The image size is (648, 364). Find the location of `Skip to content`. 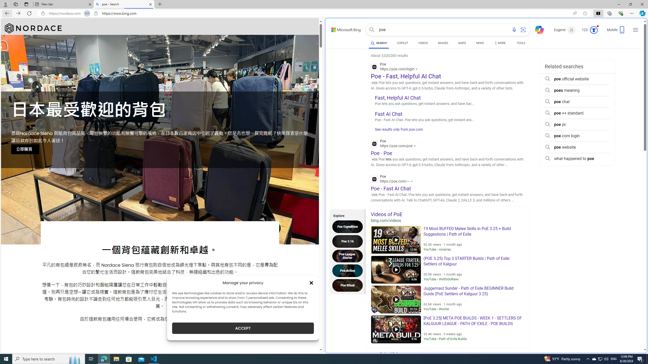

Skip to content is located at coordinates (340, 28).